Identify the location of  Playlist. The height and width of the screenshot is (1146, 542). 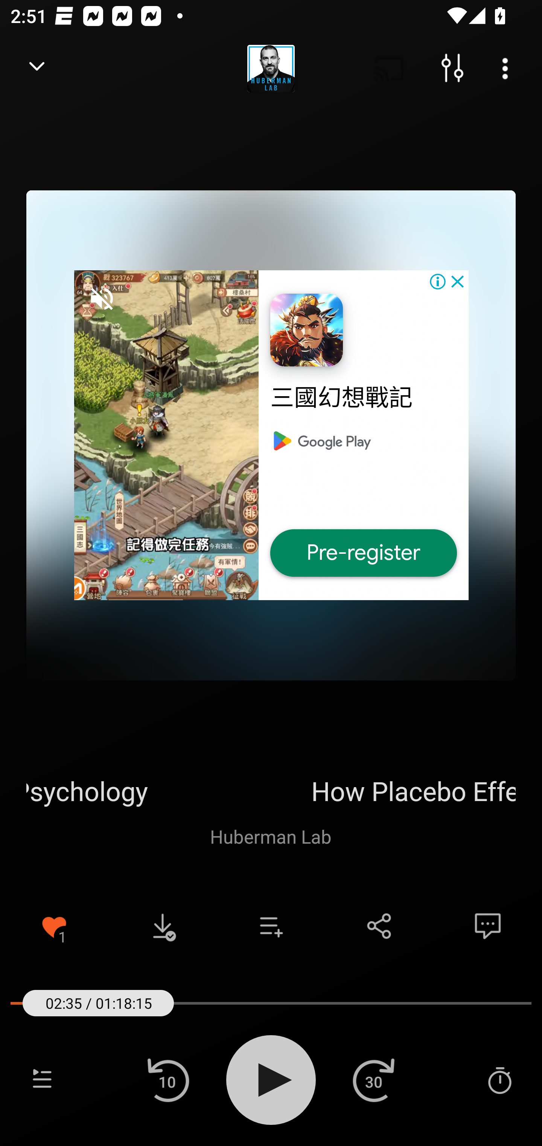
(42, 1080).